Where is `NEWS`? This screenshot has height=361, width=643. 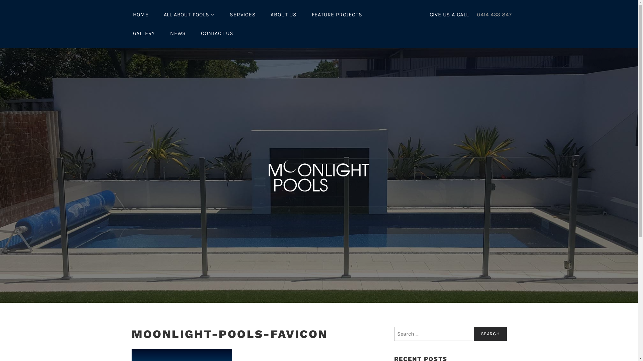
NEWS is located at coordinates (178, 33).